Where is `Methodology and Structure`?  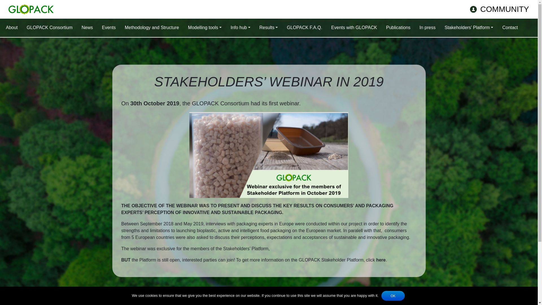 Methodology and Structure is located at coordinates (152, 27).